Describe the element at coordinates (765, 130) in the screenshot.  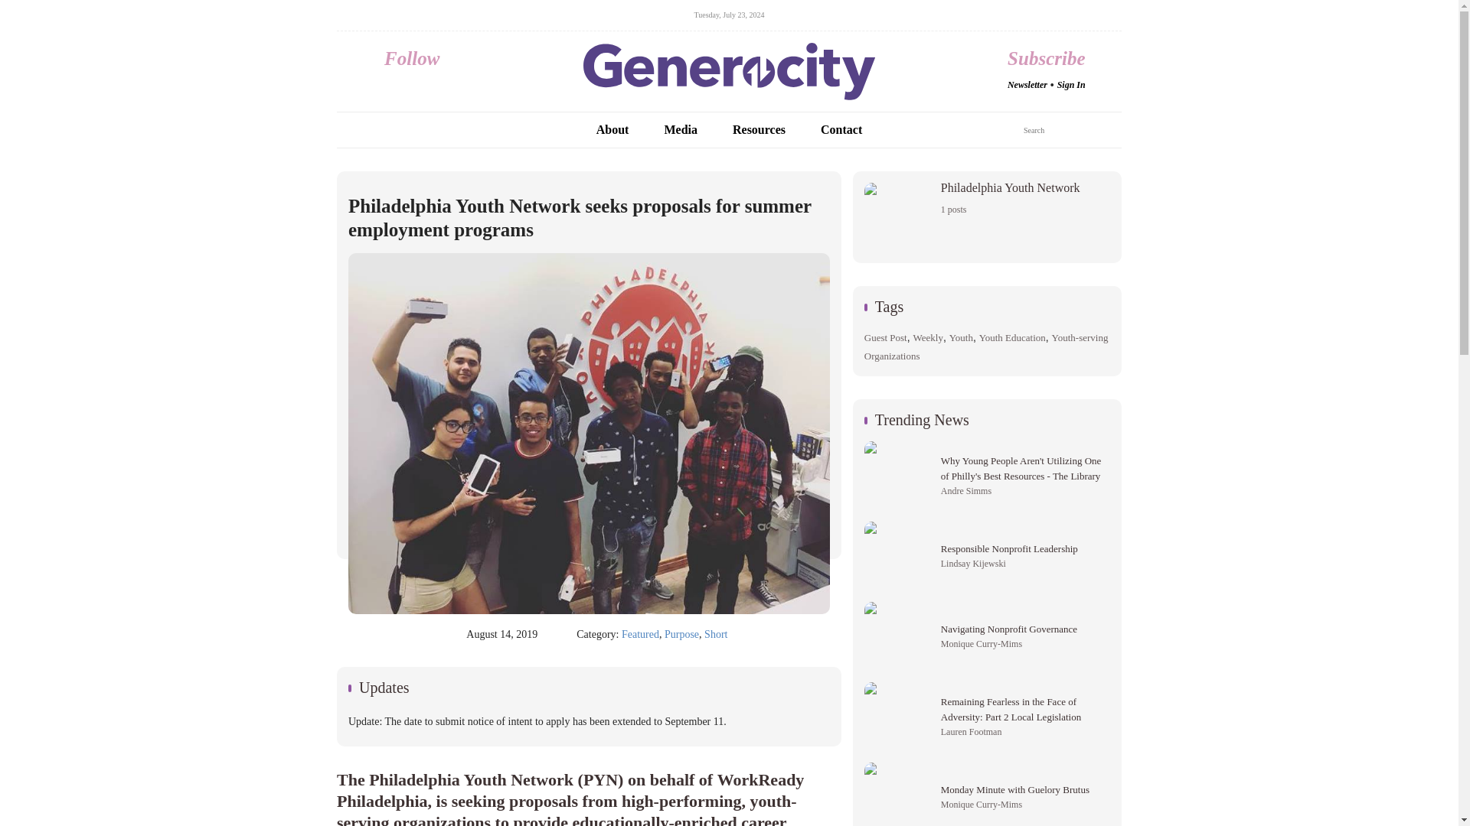
I see `Resources` at that location.